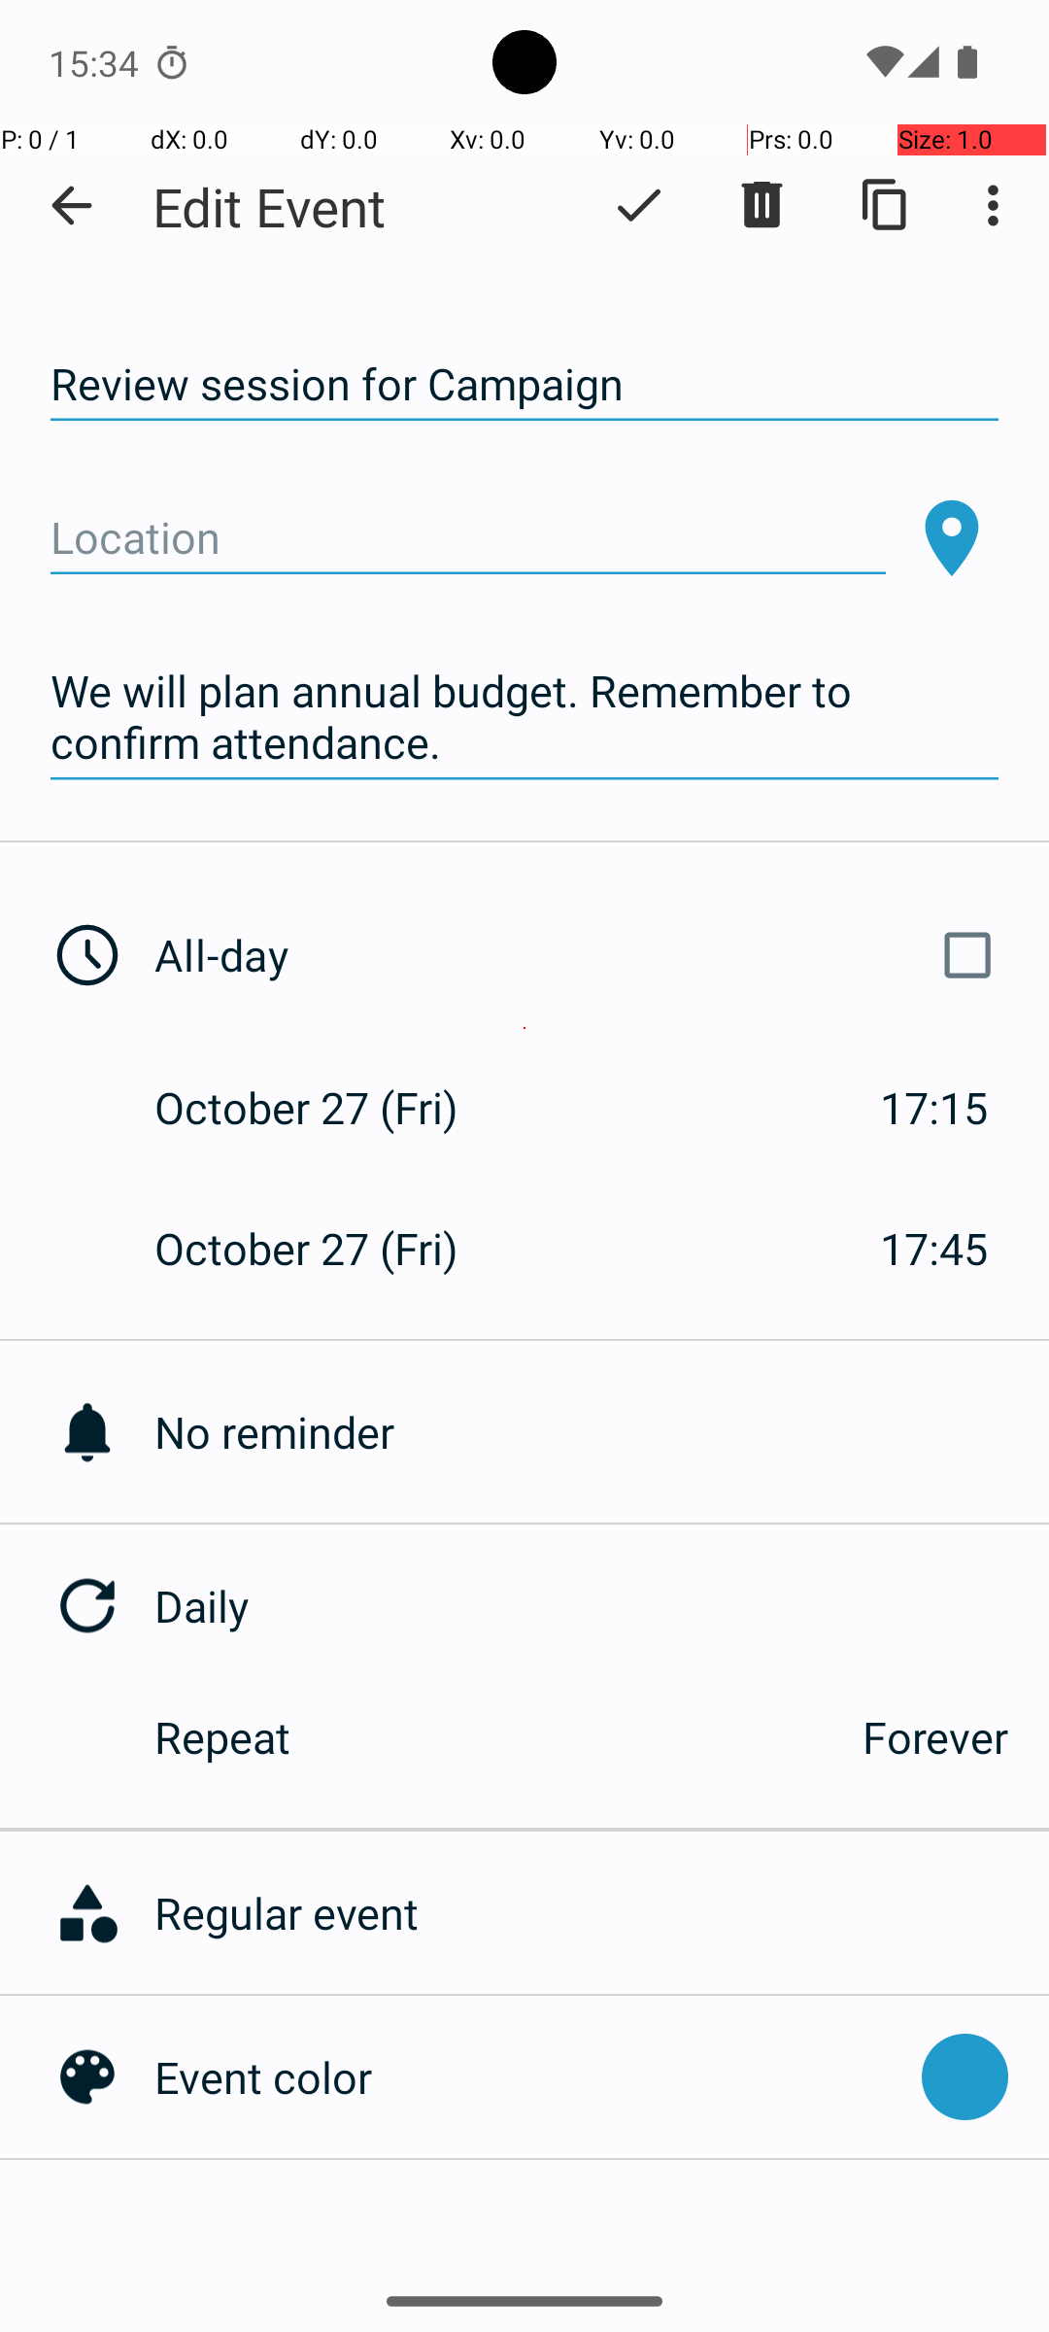 This screenshot has height=2332, width=1049. I want to click on October 27 (Fri), so click(326, 1108).